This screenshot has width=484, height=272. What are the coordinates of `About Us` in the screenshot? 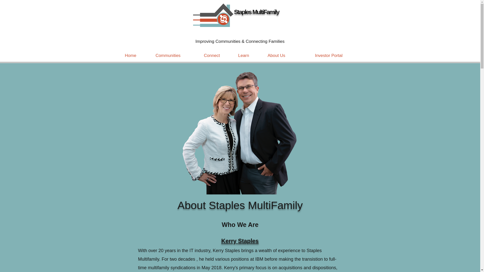 It's located at (276, 55).